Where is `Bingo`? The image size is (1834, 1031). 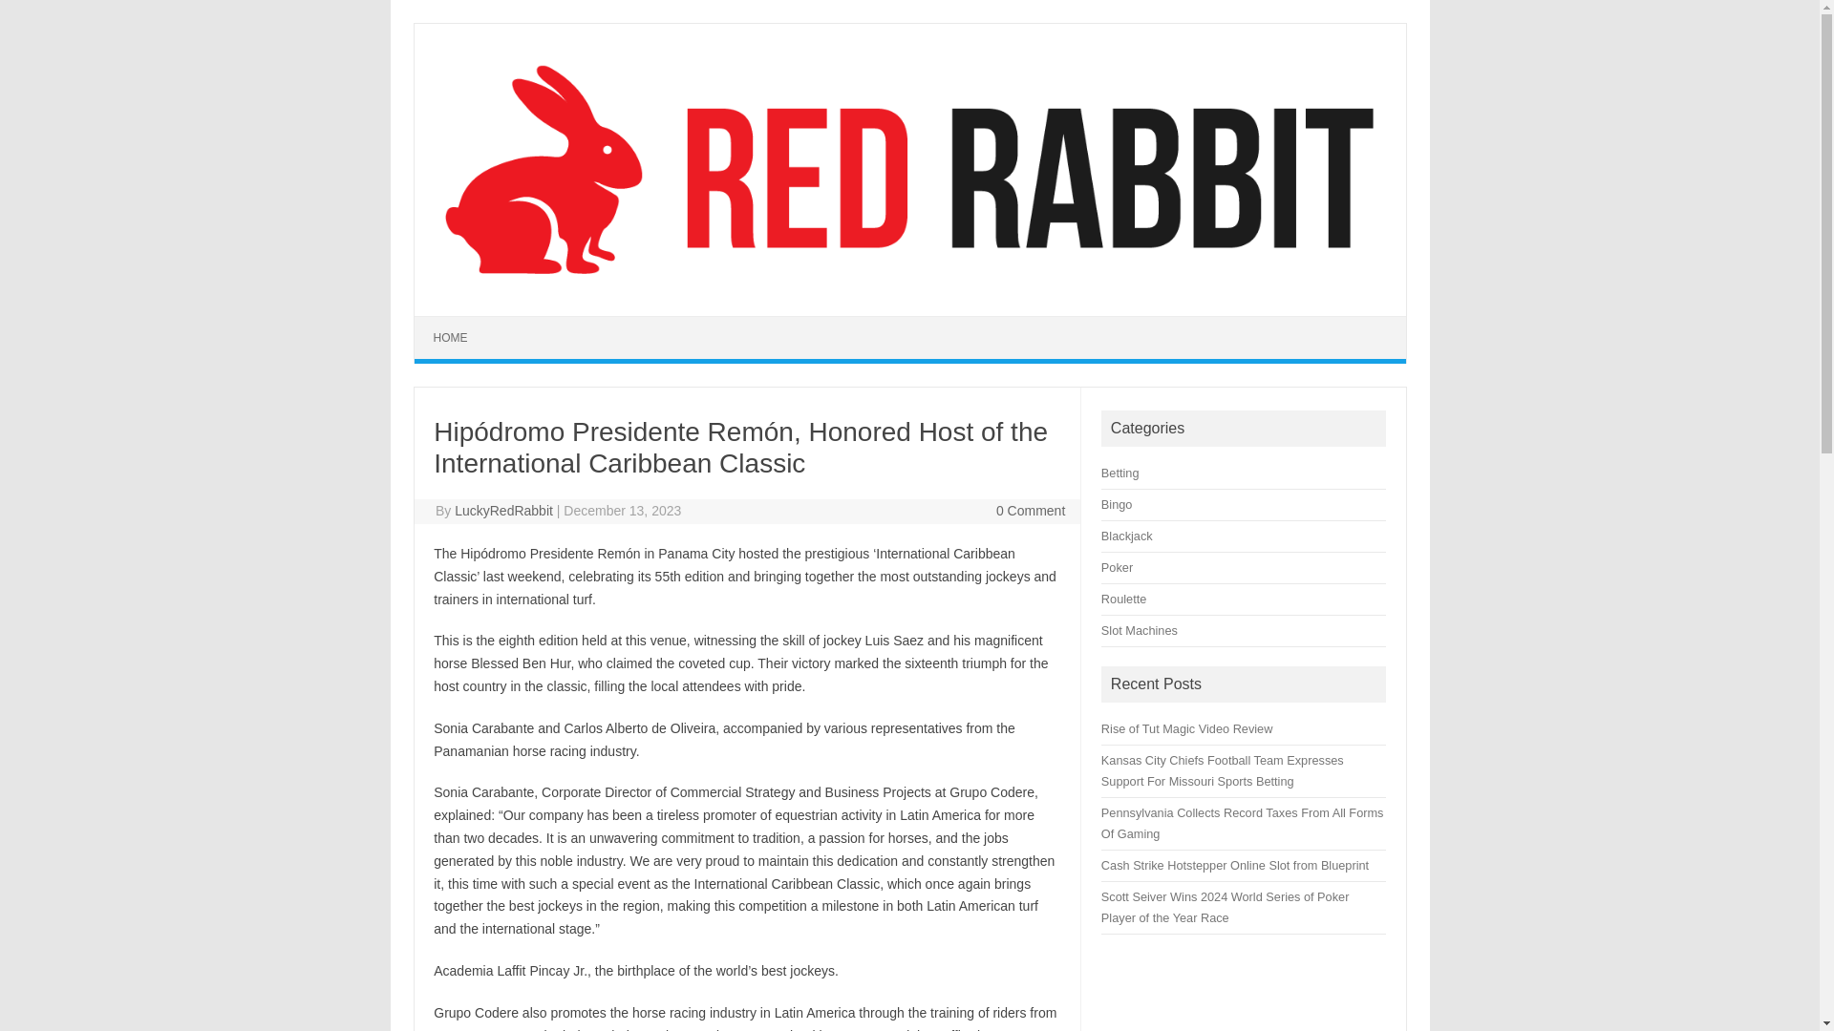
Bingo is located at coordinates (1118, 504).